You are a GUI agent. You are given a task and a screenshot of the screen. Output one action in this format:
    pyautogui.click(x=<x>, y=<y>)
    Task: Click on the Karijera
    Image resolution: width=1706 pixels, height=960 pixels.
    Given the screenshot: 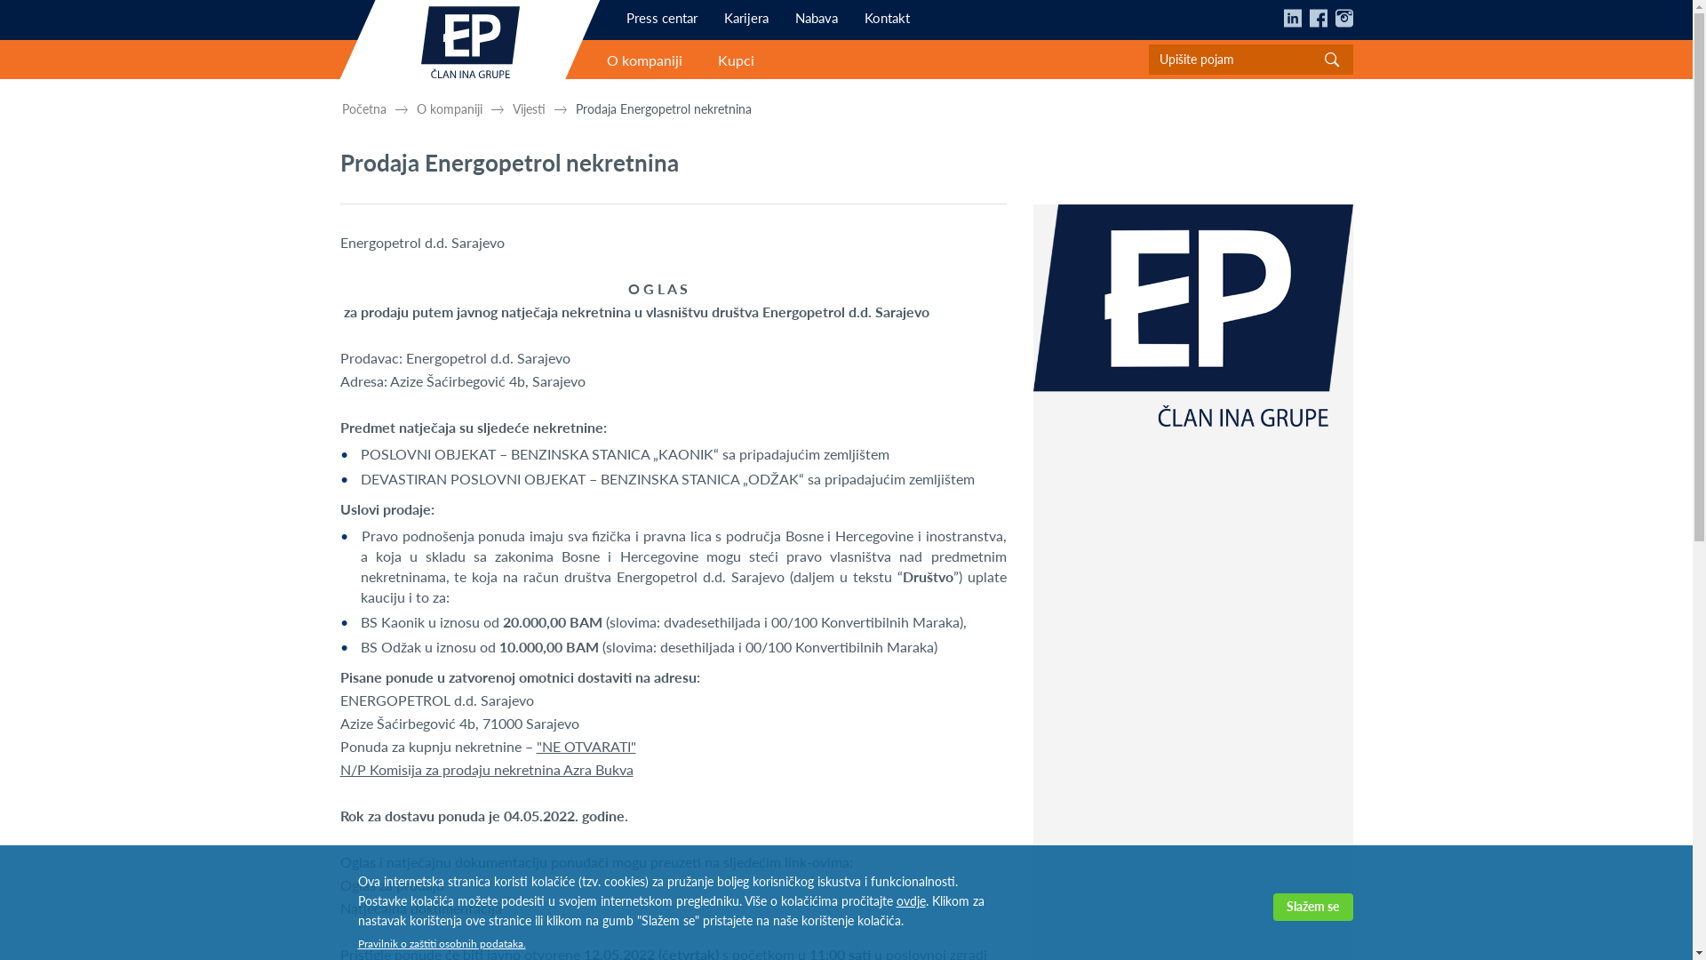 What is the action you would take?
    pyautogui.click(x=746, y=18)
    